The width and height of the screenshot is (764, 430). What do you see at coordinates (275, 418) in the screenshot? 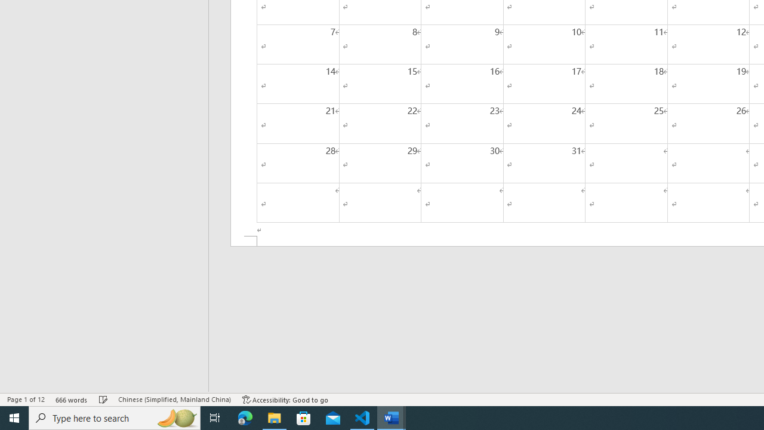
I see `File Explorer - 1 running window` at bounding box center [275, 418].